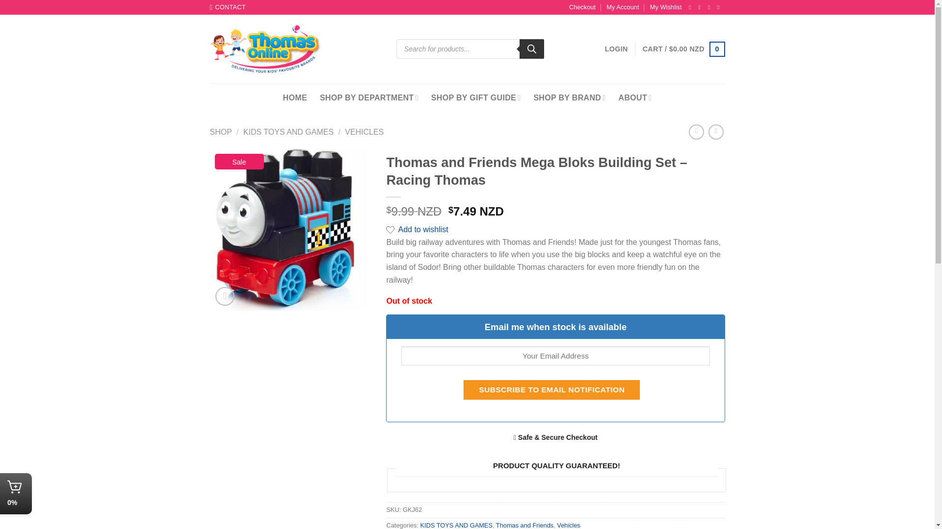  Describe the element at coordinates (369, 97) in the screenshot. I see `SHOP BY DEPARTMENT` at that location.